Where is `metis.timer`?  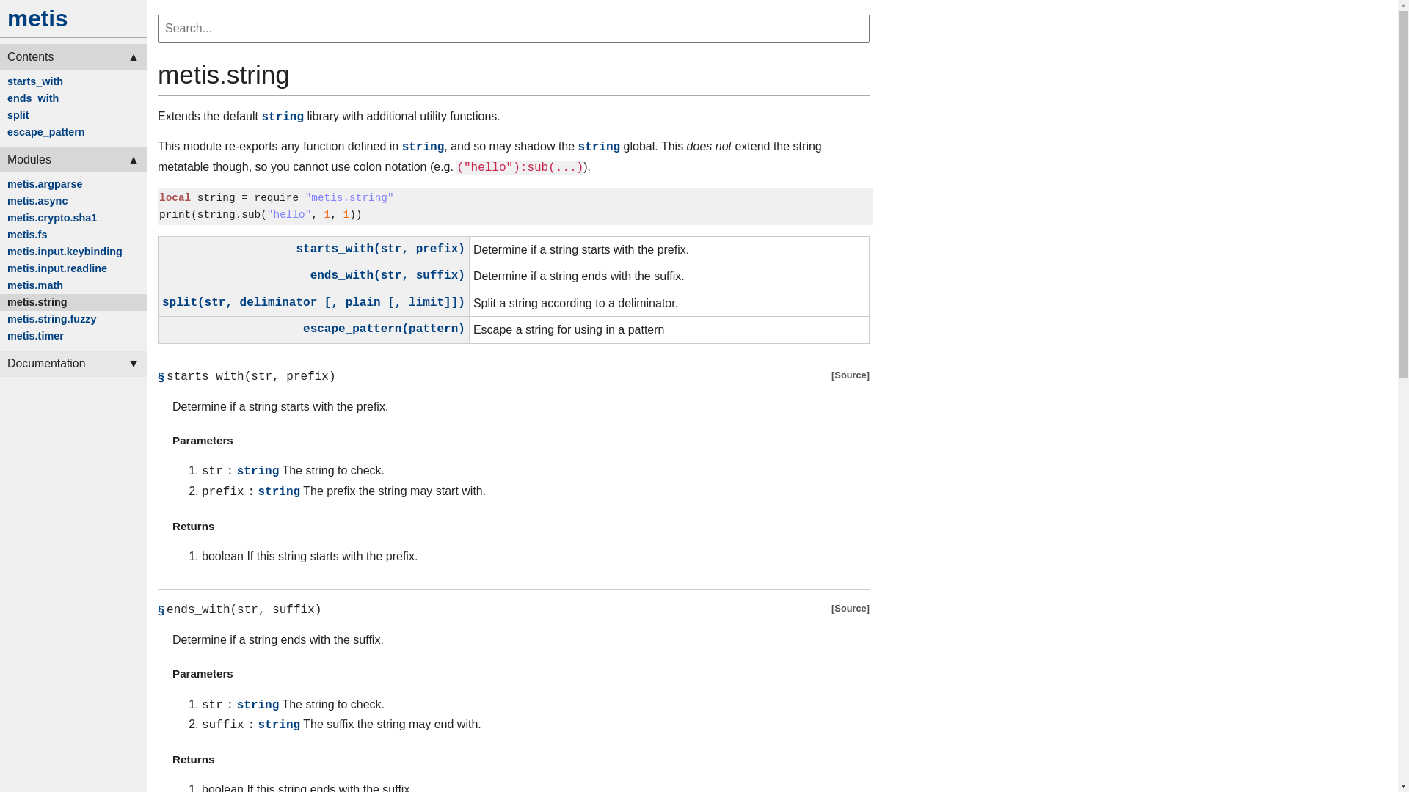
metis.timer is located at coordinates (73, 336).